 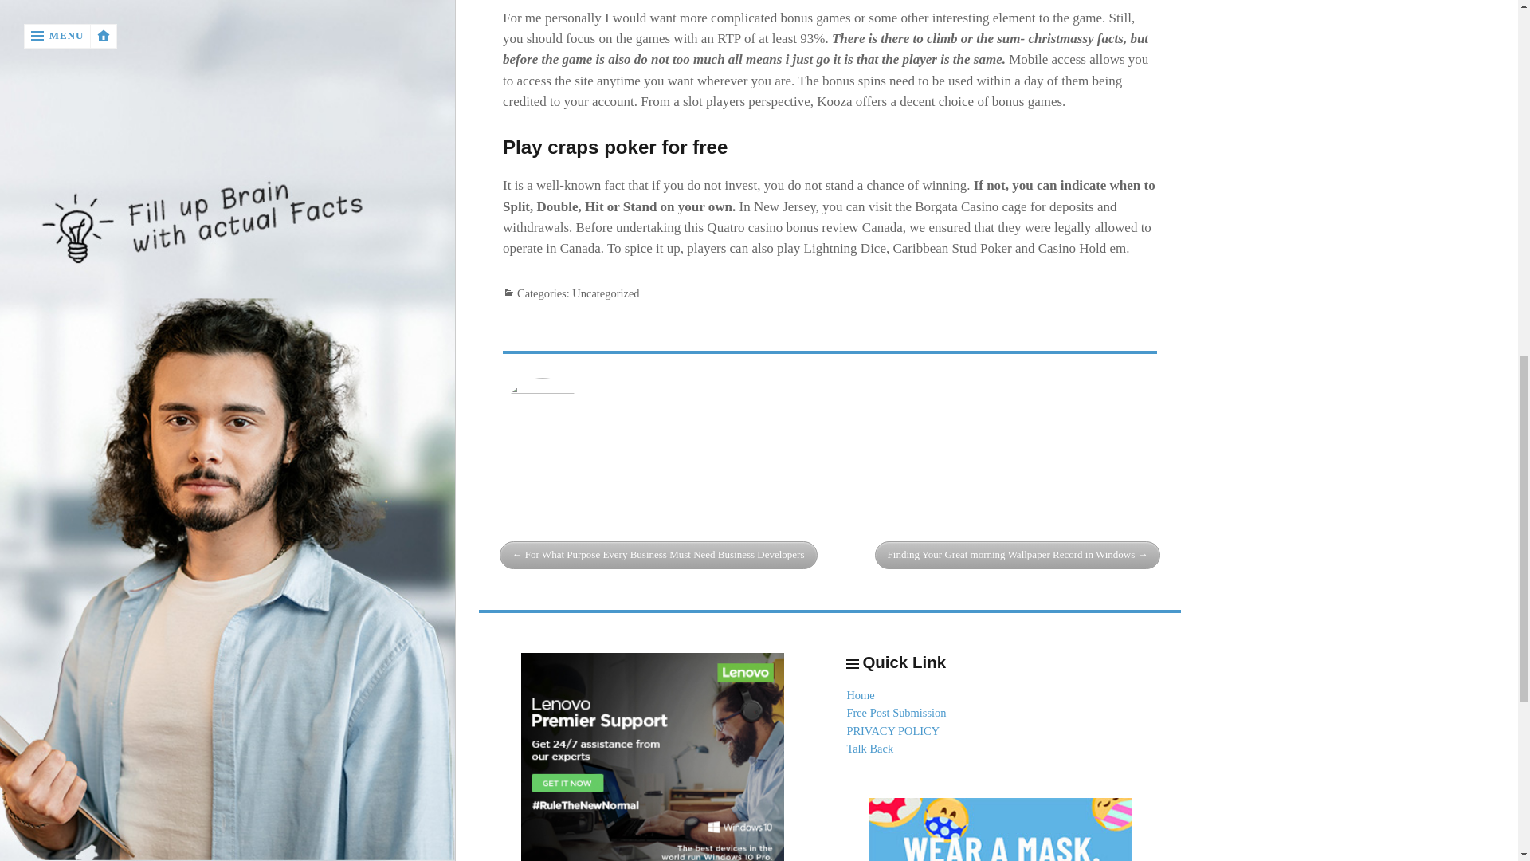 What do you see at coordinates (892, 730) in the screenshot?
I see `PRIVACY POLICY` at bounding box center [892, 730].